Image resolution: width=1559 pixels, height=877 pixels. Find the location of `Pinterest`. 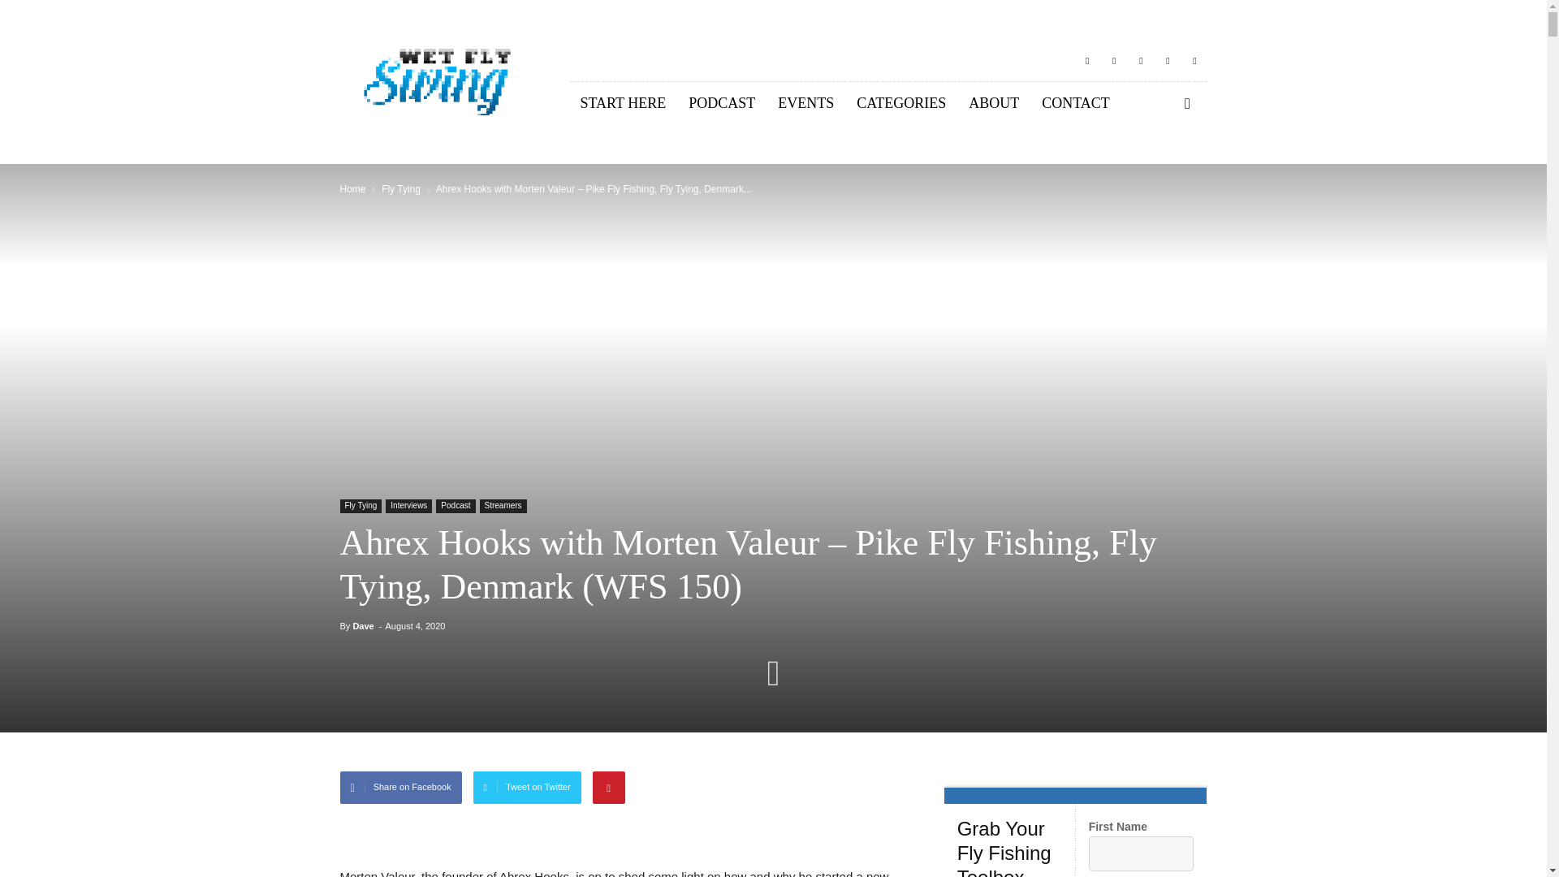

Pinterest is located at coordinates (1141, 60).